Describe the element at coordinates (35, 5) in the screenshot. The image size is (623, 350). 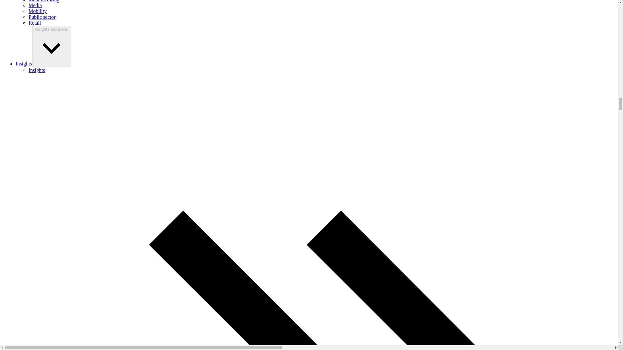
I see `Media` at that location.